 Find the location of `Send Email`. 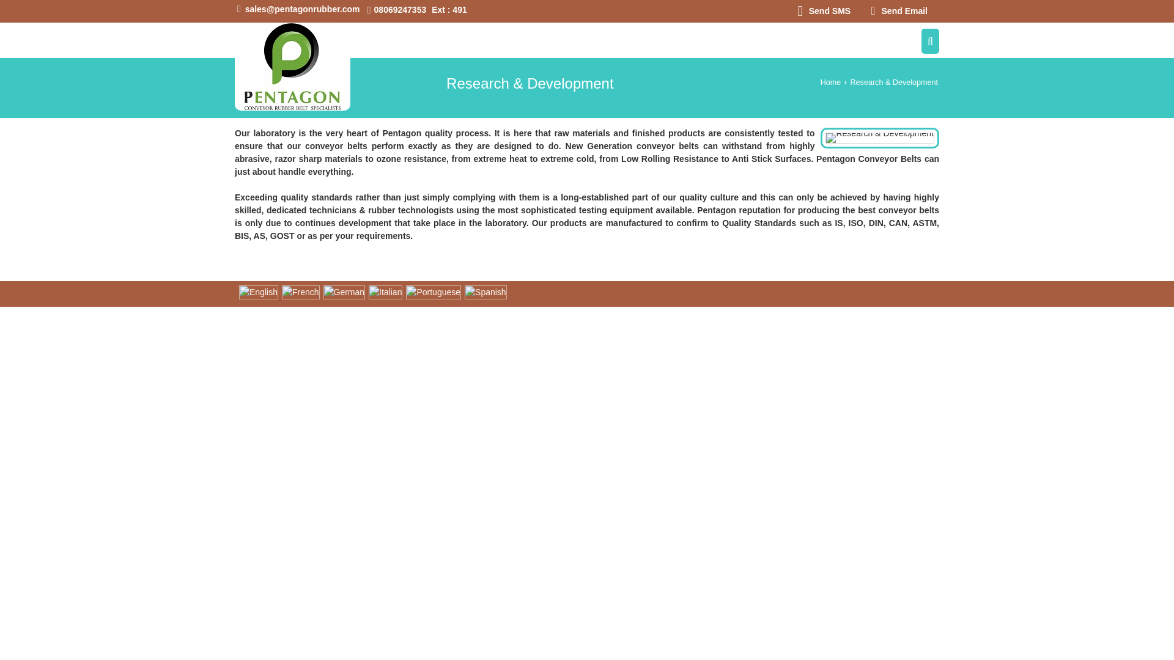

Send Email is located at coordinates (899, 11).